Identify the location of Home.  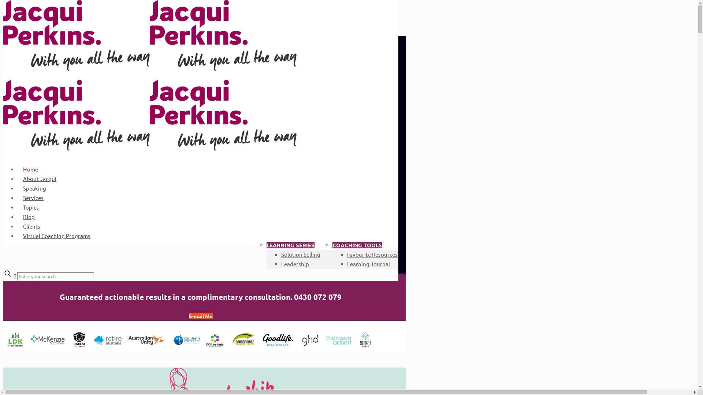
(31, 169).